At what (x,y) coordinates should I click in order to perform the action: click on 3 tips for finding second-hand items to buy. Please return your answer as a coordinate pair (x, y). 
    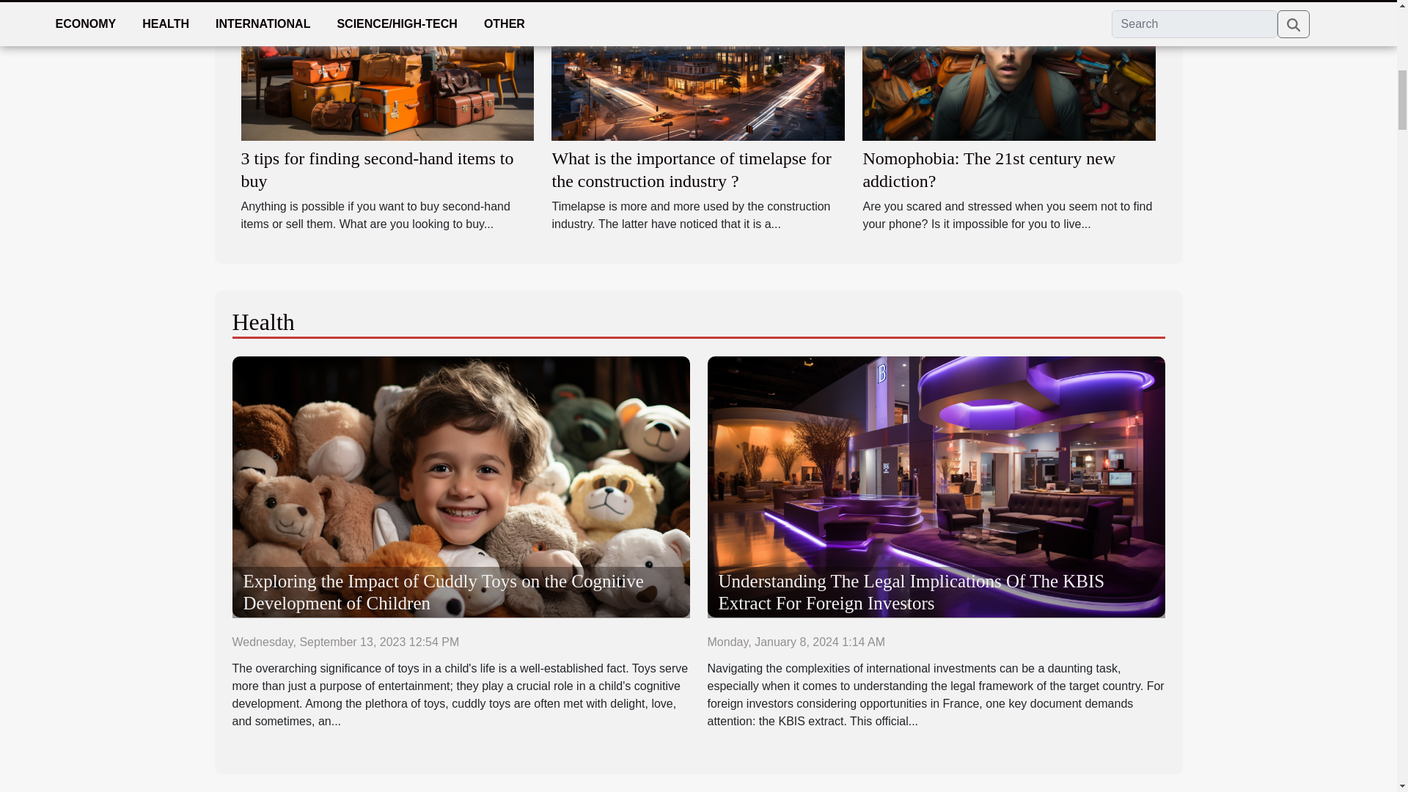
    Looking at the image, I should click on (377, 169).